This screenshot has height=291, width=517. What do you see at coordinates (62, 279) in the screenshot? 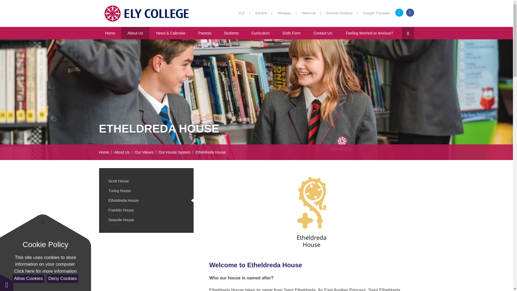
I see `Deny Cookies` at bounding box center [62, 279].